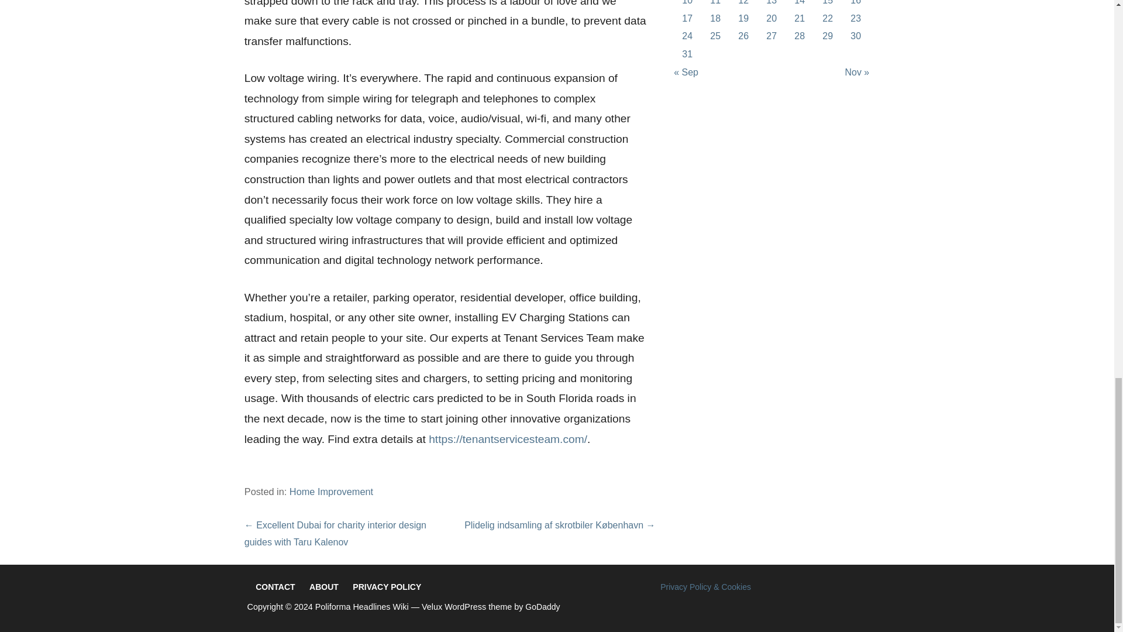 The height and width of the screenshot is (632, 1123). I want to click on 11, so click(715, 2).